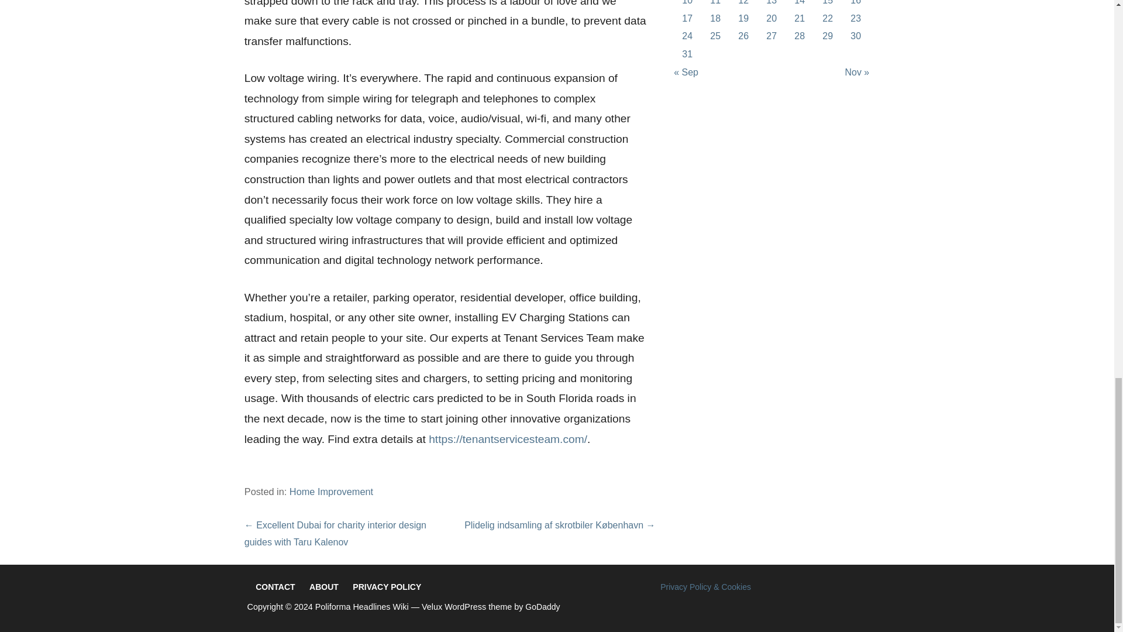 The height and width of the screenshot is (632, 1123). I want to click on 11, so click(715, 2).